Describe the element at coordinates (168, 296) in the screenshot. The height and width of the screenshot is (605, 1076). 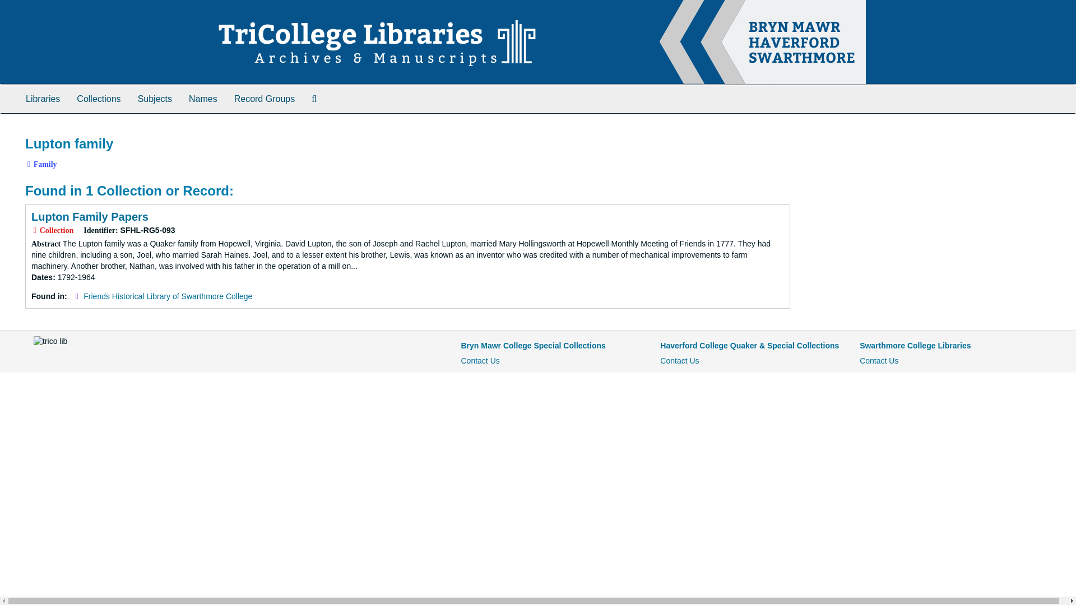
I see `Friends Historical Library of Swarthmore College` at that location.